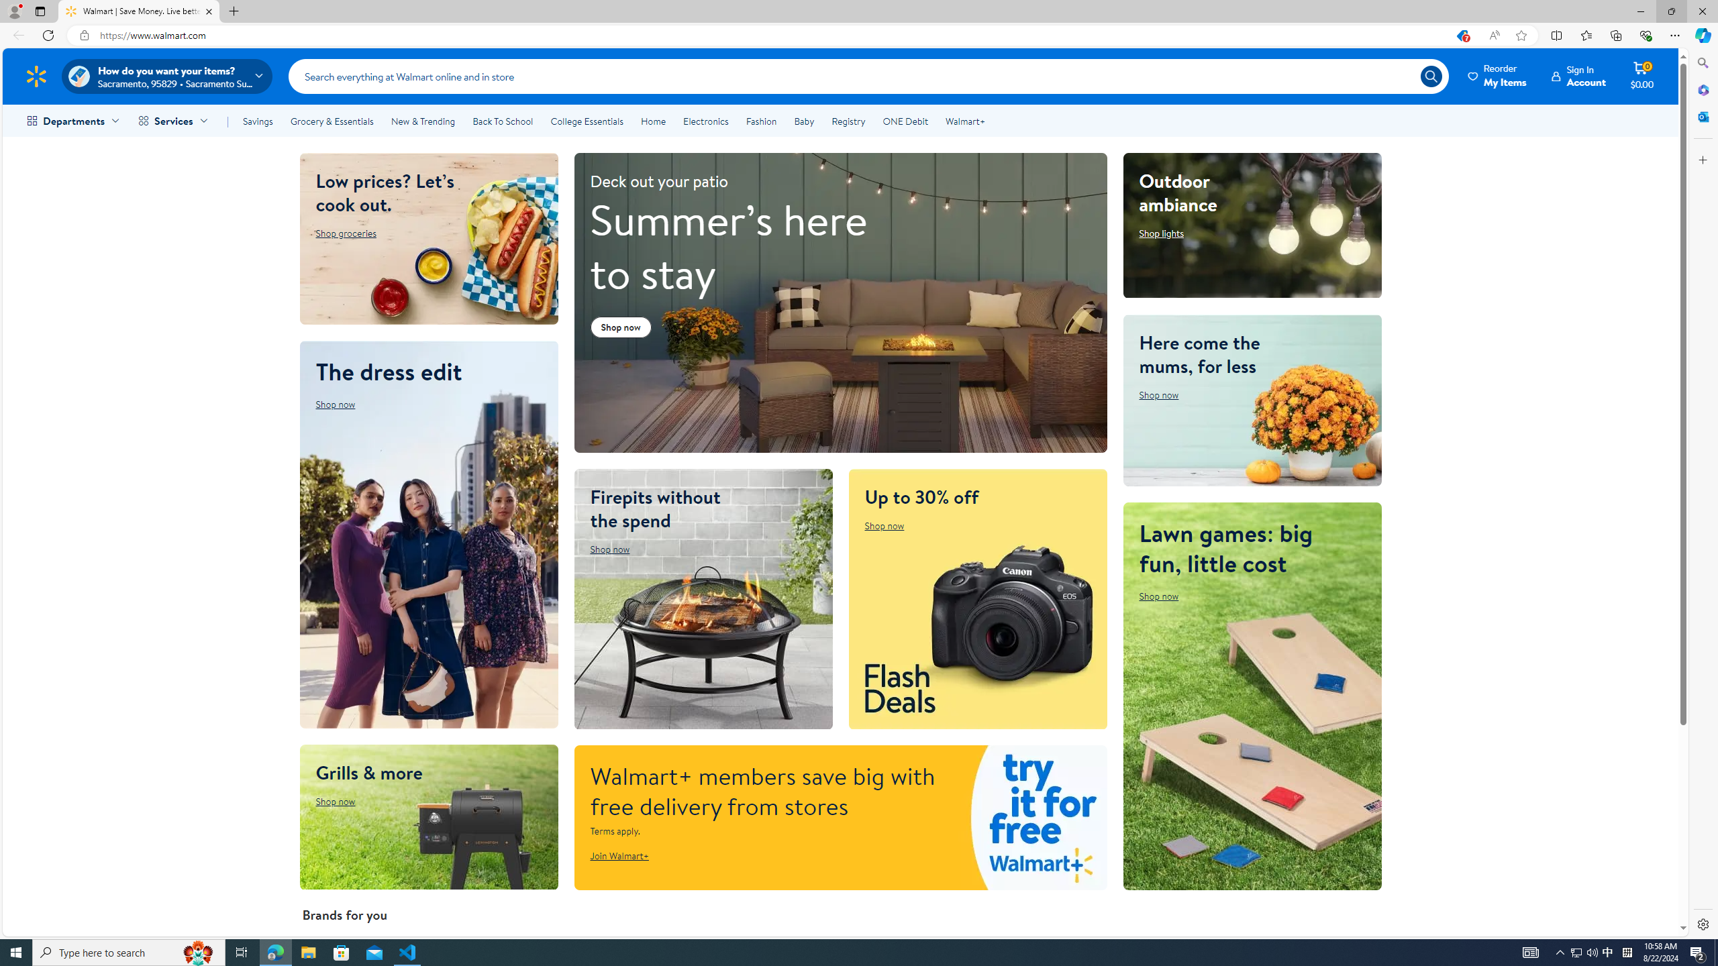 The image size is (1718, 966). What do you see at coordinates (805, 121) in the screenshot?
I see `Baby` at bounding box center [805, 121].